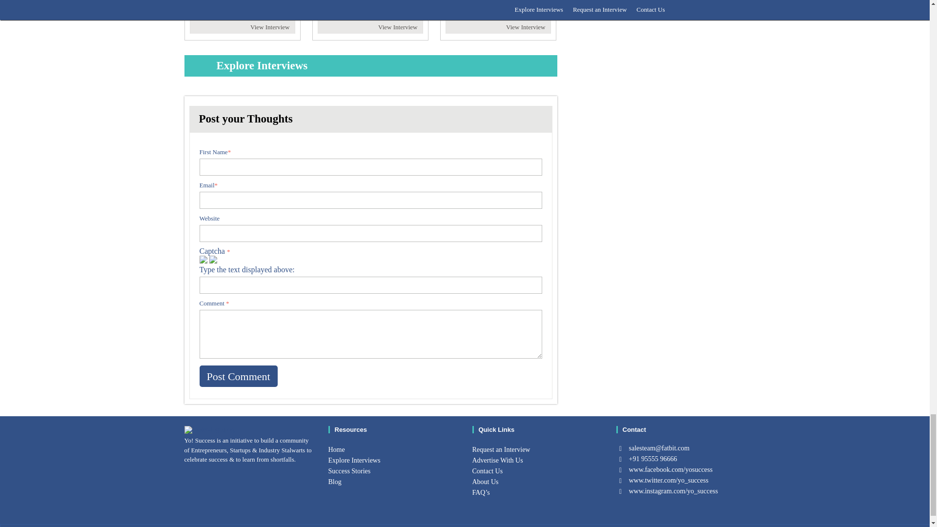  Describe the element at coordinates (525, 26) in the screenshot. I see `View Interview` at that location.